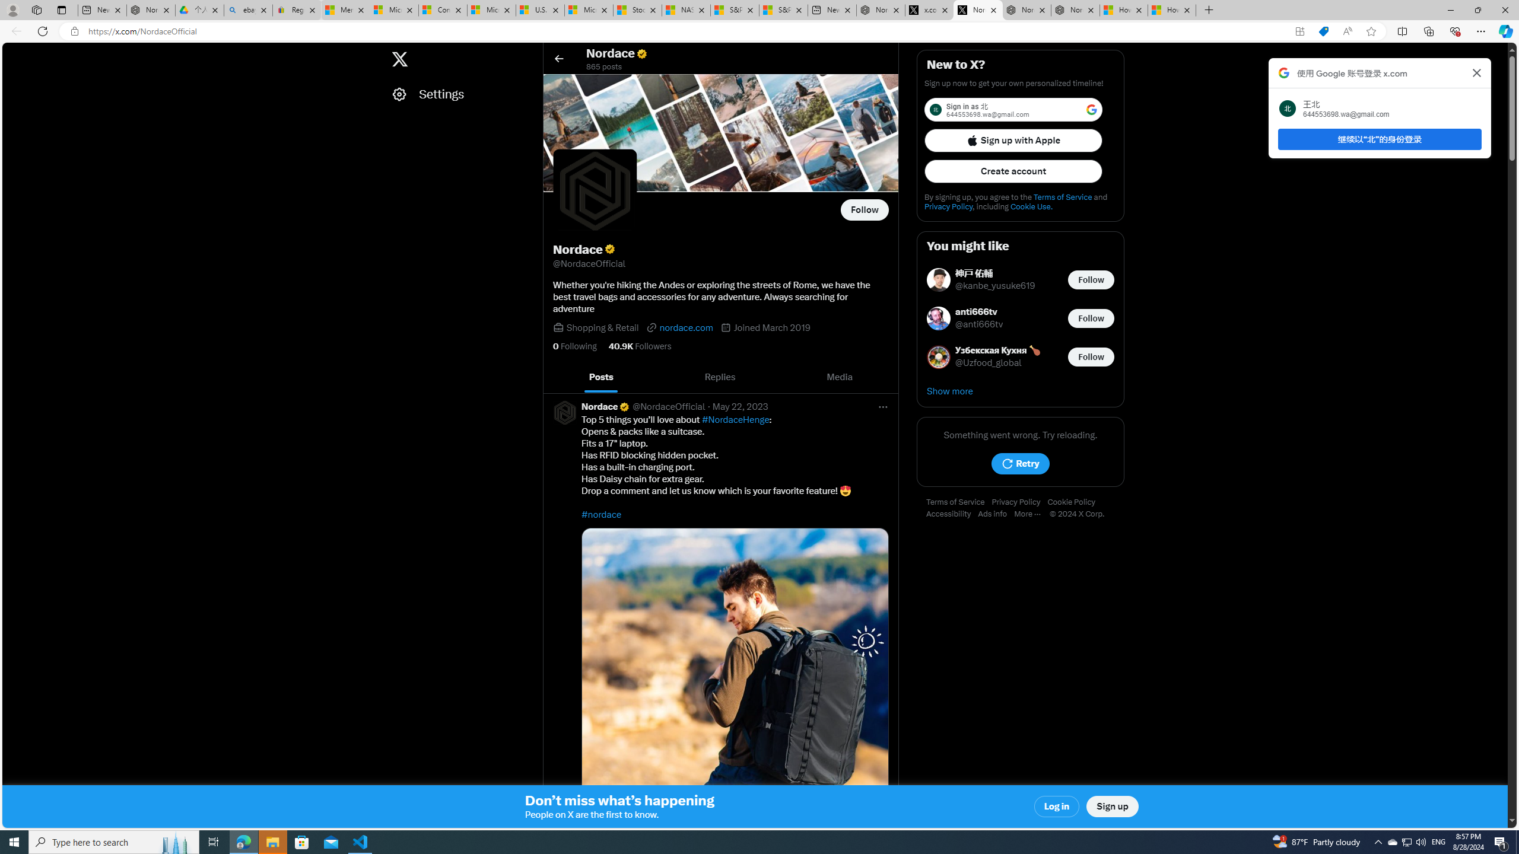 Image resolution: width=1519 pixels, height=854 pixels. What do you see at coordinates (1323, 31) in the screenshot?
I see `Shopping in Microsoft Edge` at bounding box center [1323, 31].